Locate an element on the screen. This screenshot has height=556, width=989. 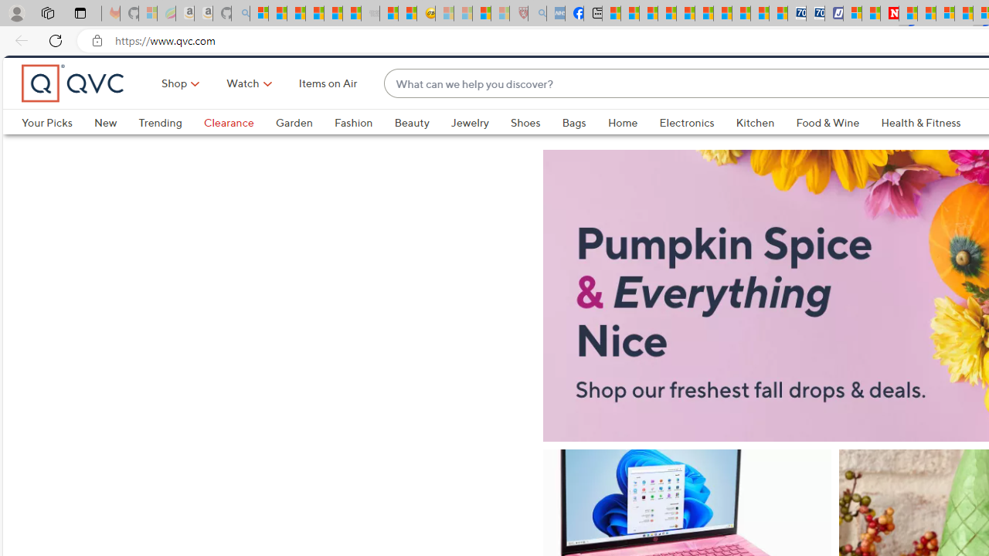
Jewelry is located at coordinates (470, 148).